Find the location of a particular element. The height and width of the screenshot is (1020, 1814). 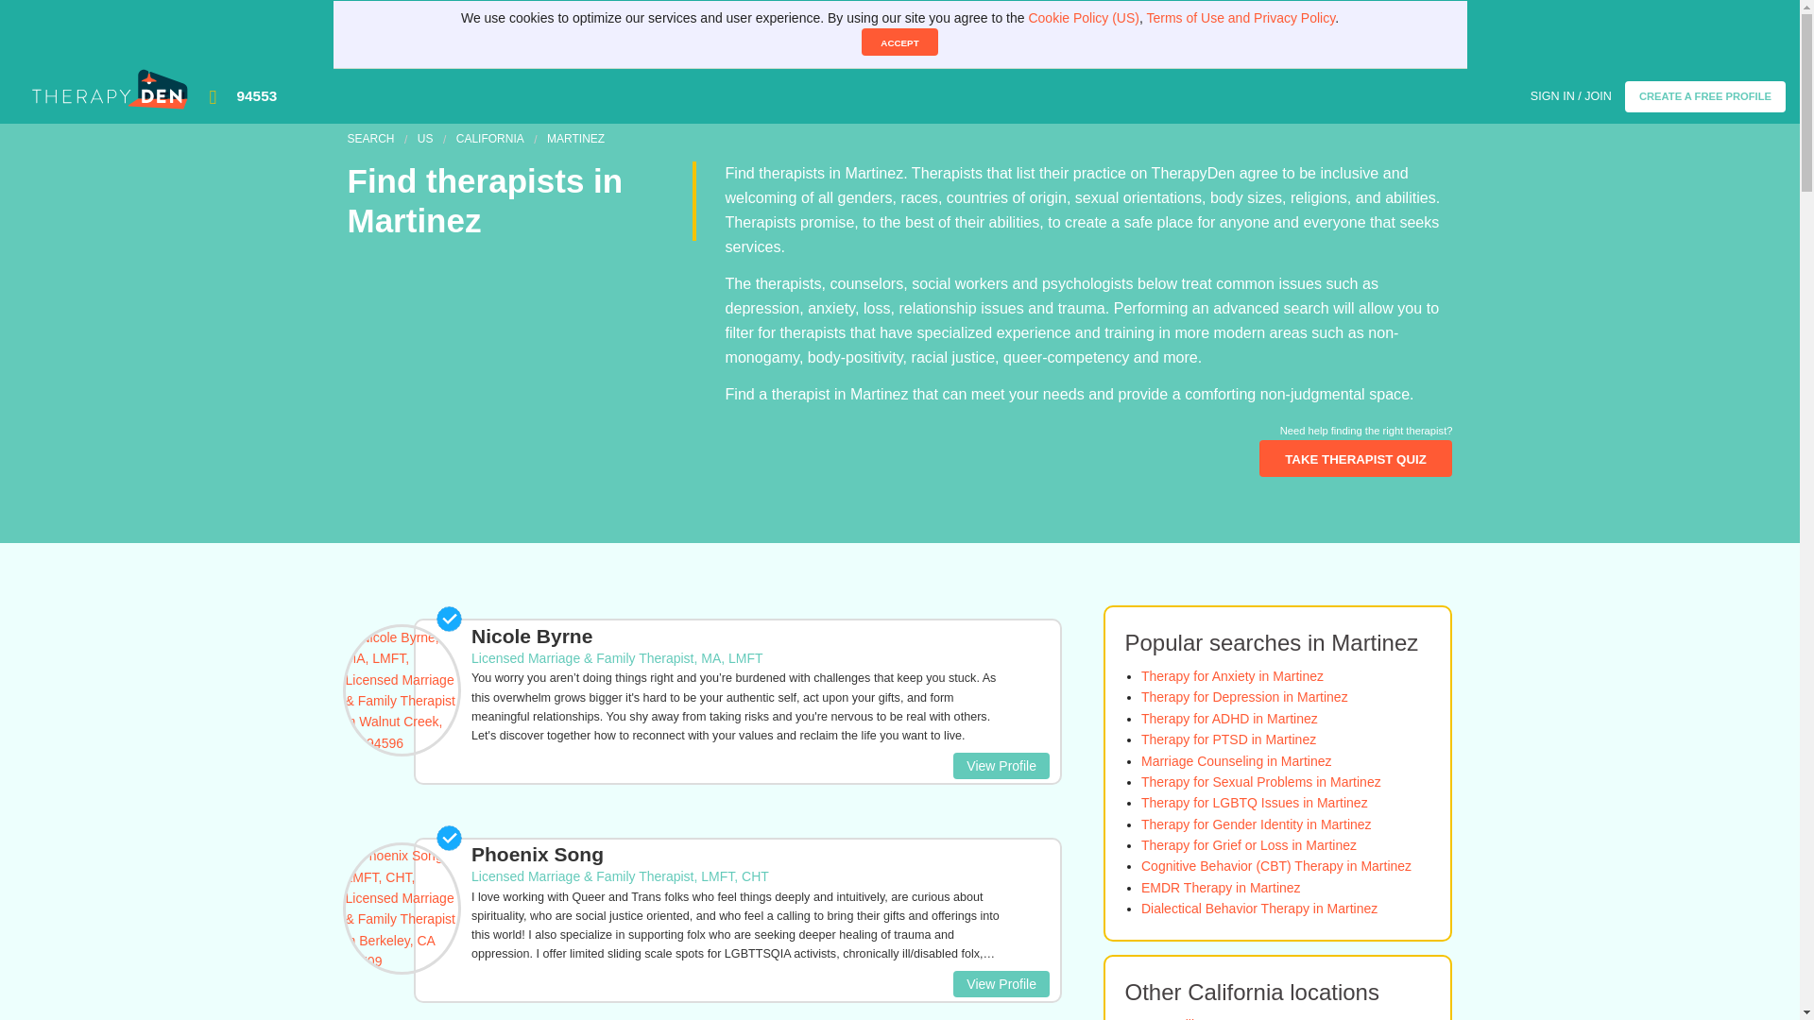

Search therapists is located at coordinates (371, 139).